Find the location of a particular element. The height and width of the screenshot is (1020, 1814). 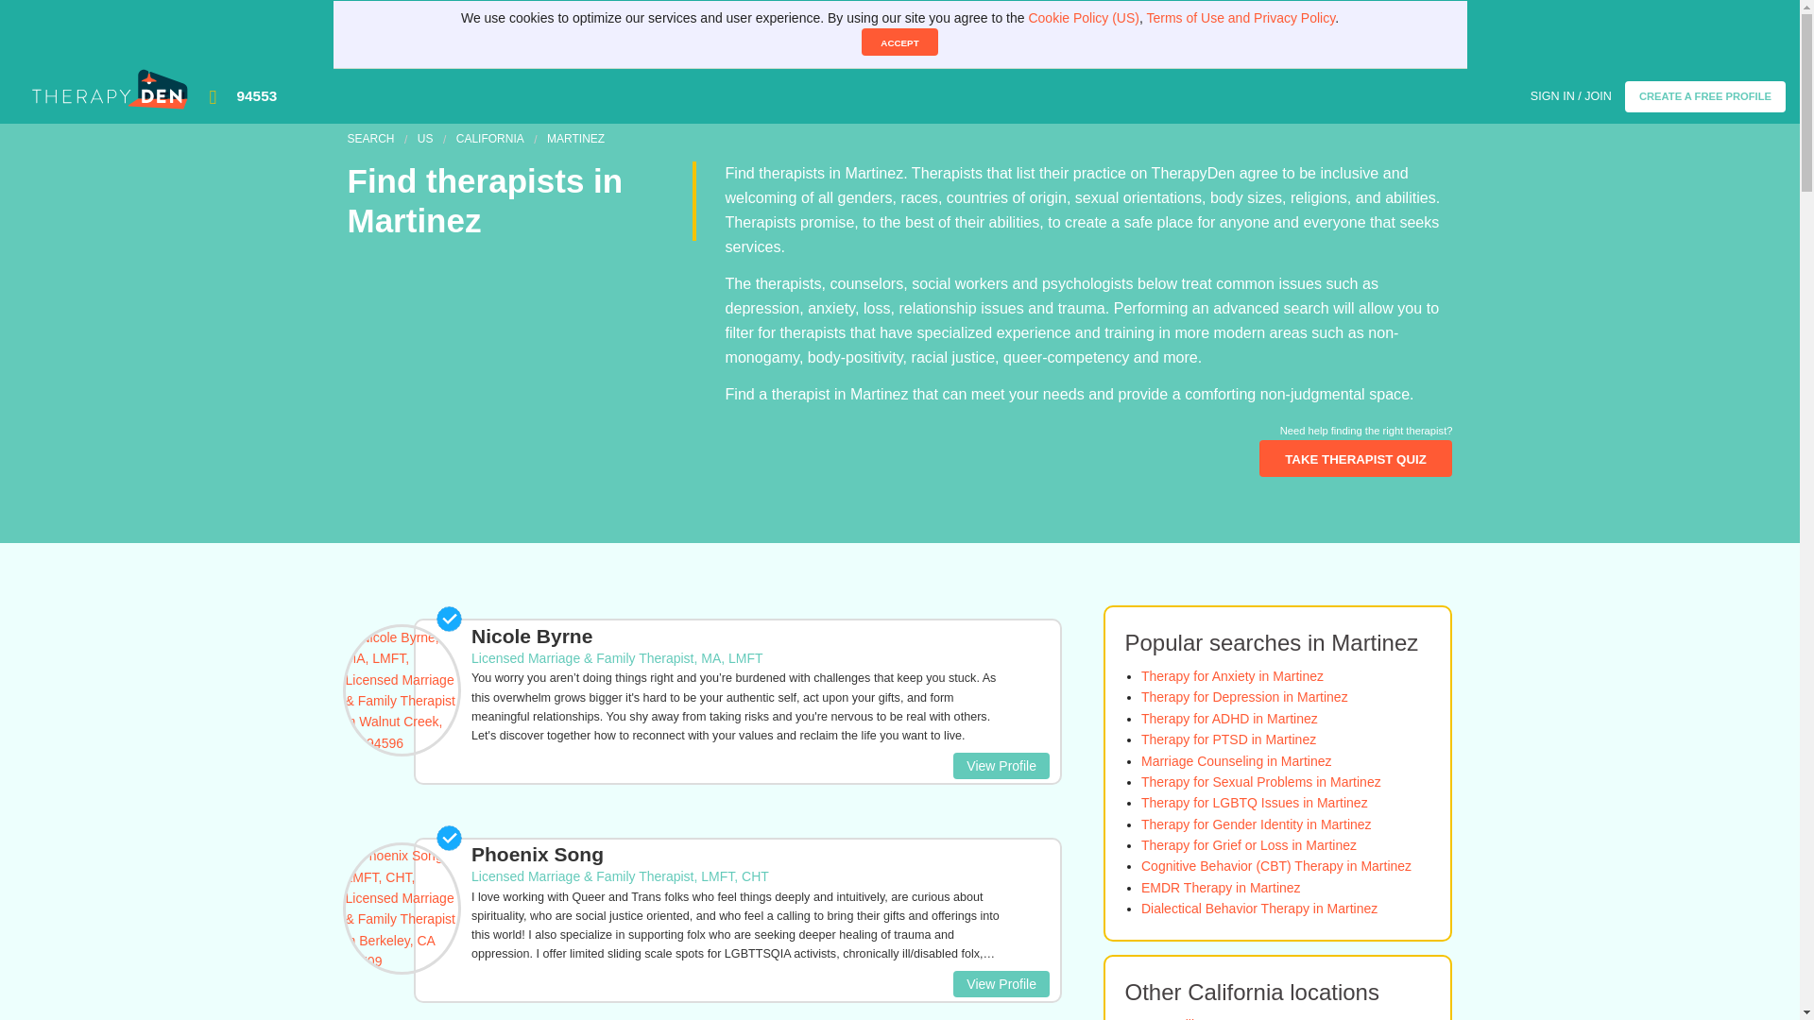

Search therapists is located at coordinates (371, 139).